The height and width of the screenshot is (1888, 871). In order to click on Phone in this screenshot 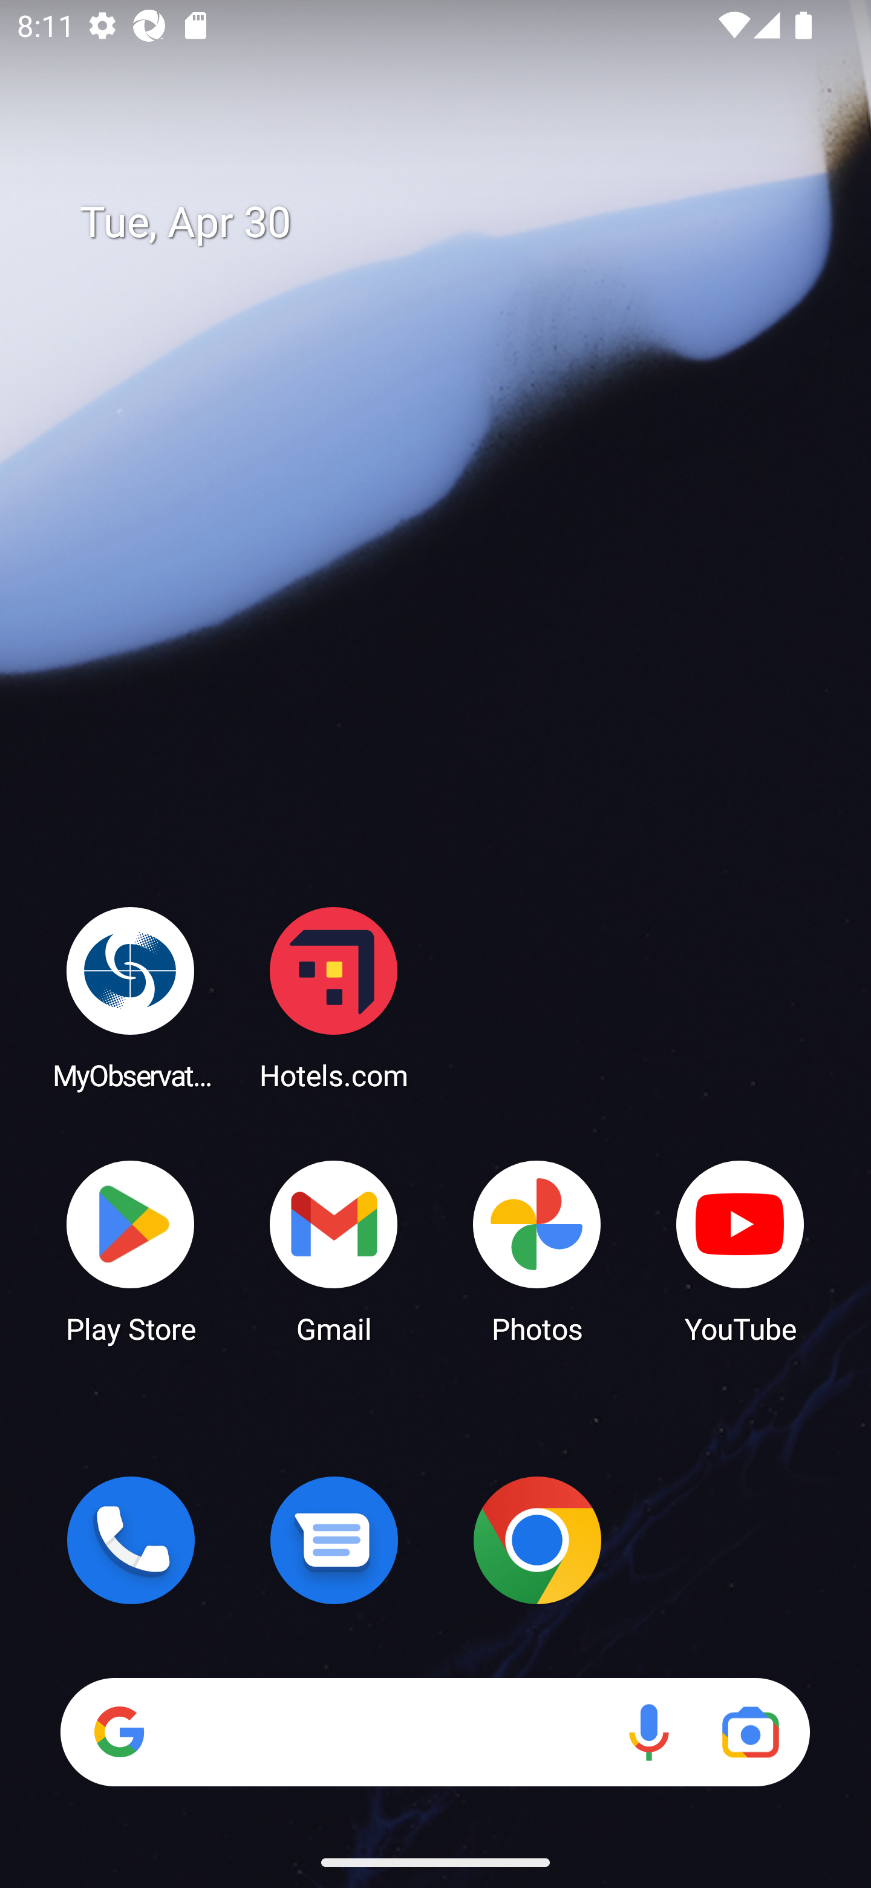, I will do `click(131, 1540)`.